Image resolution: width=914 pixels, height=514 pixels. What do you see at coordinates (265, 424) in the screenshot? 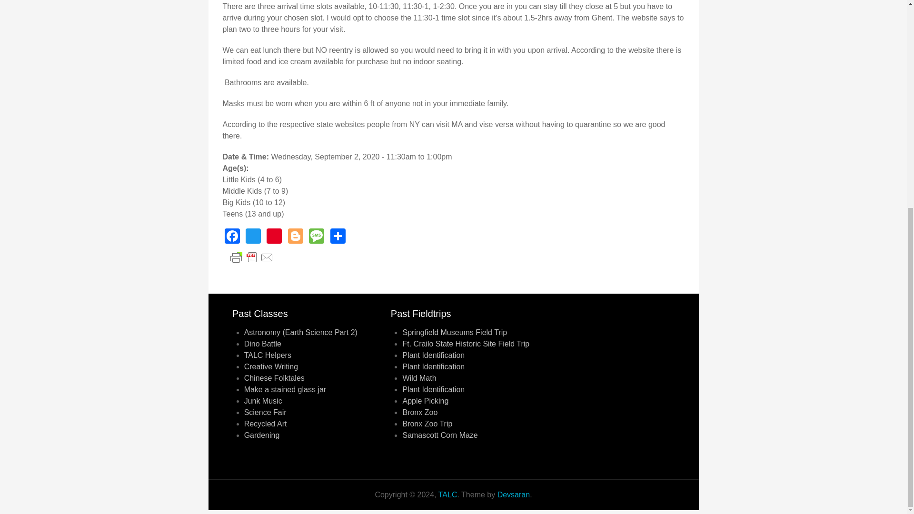
I see `Recycled Art` at bounding box center [265, 424].